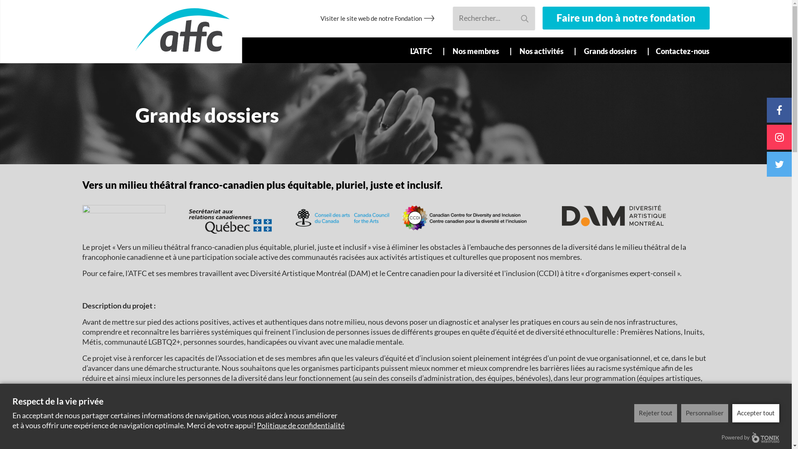  Describe the element at coordinates (424, 50) in the screenshot. I see `L'ATFC` at that location.